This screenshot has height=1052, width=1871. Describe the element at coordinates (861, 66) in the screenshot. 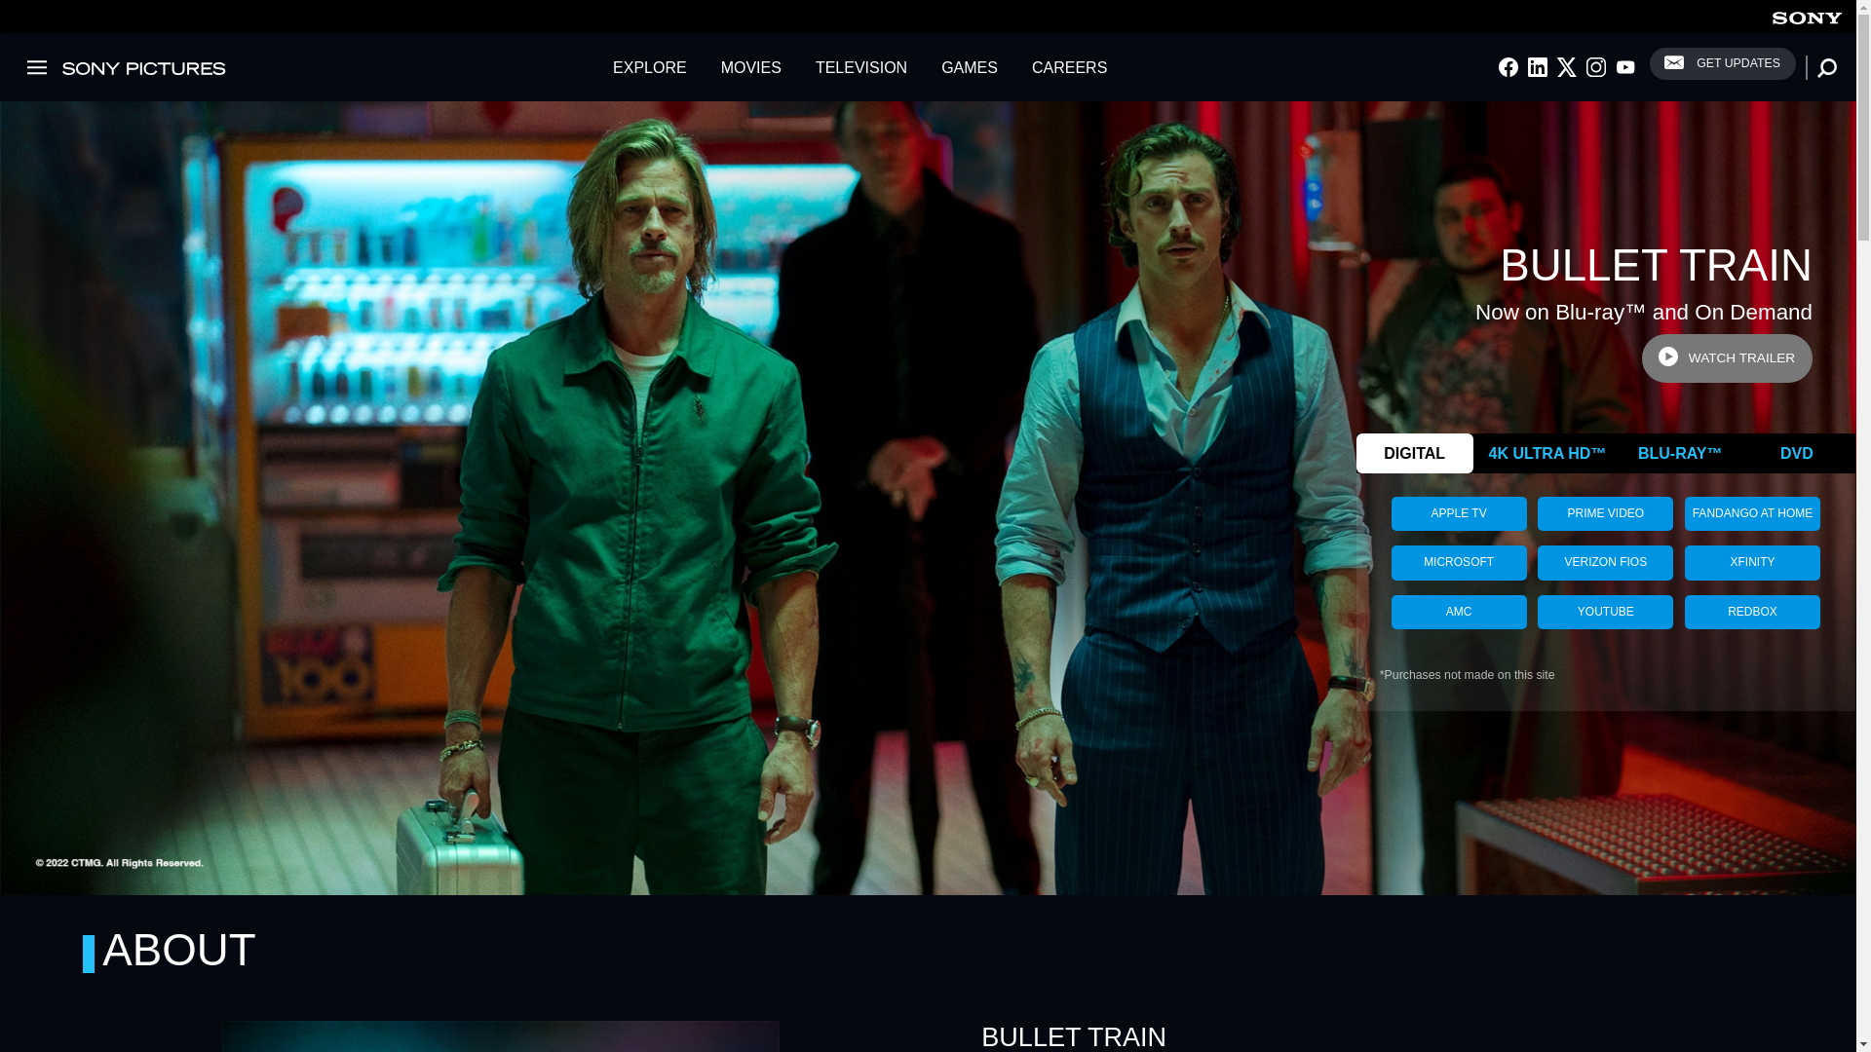

I see `TELEVISION` at that location.